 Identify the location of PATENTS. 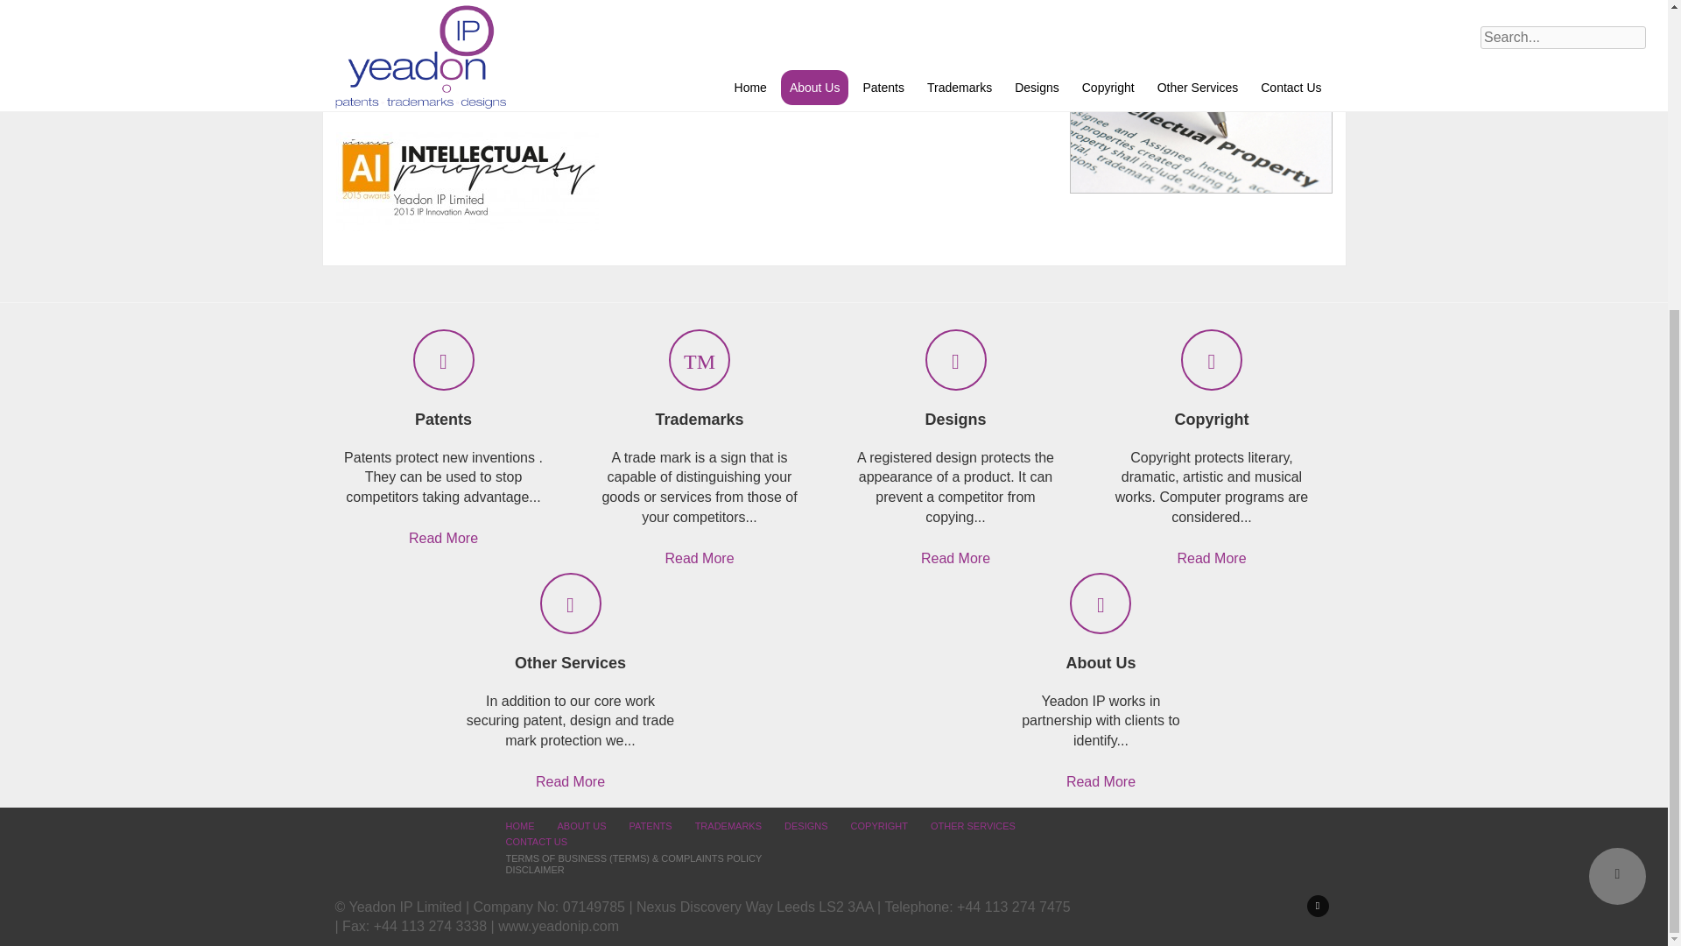
(651, 826).